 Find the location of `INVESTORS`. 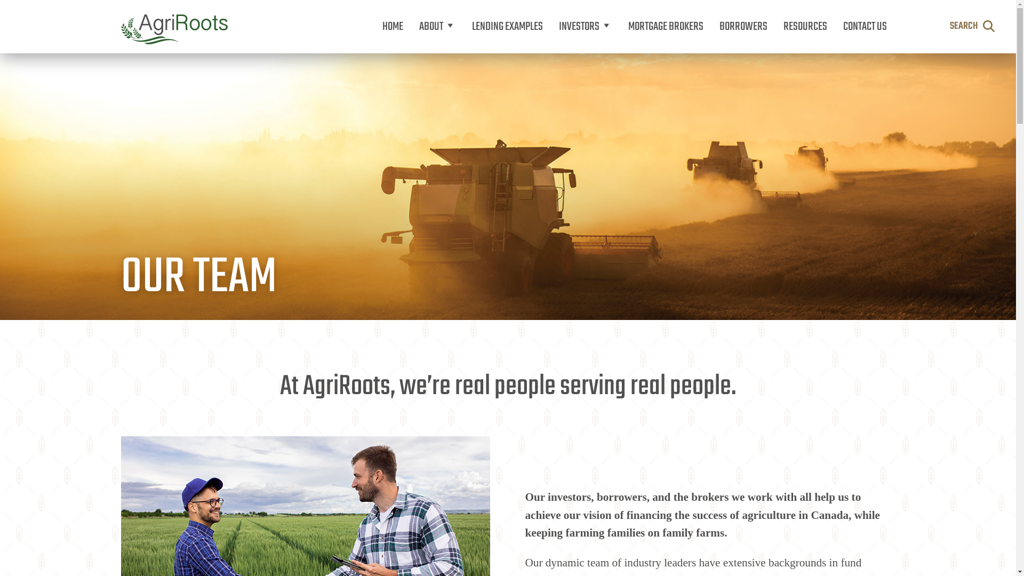

INVESTORS is located at coordinates (585, 27).